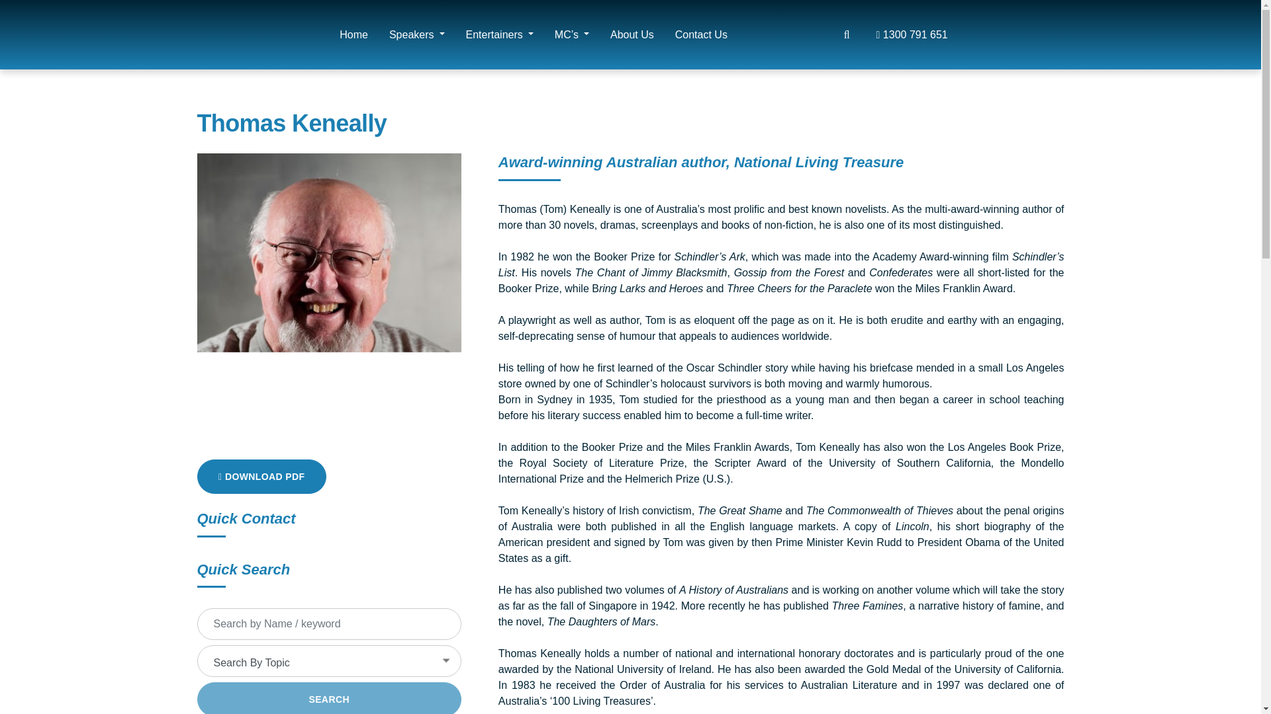 This screenshot has width=1271, height=714. Describe the element at coordinates (353, 34) in the screenshot. I see `Home` at that location.